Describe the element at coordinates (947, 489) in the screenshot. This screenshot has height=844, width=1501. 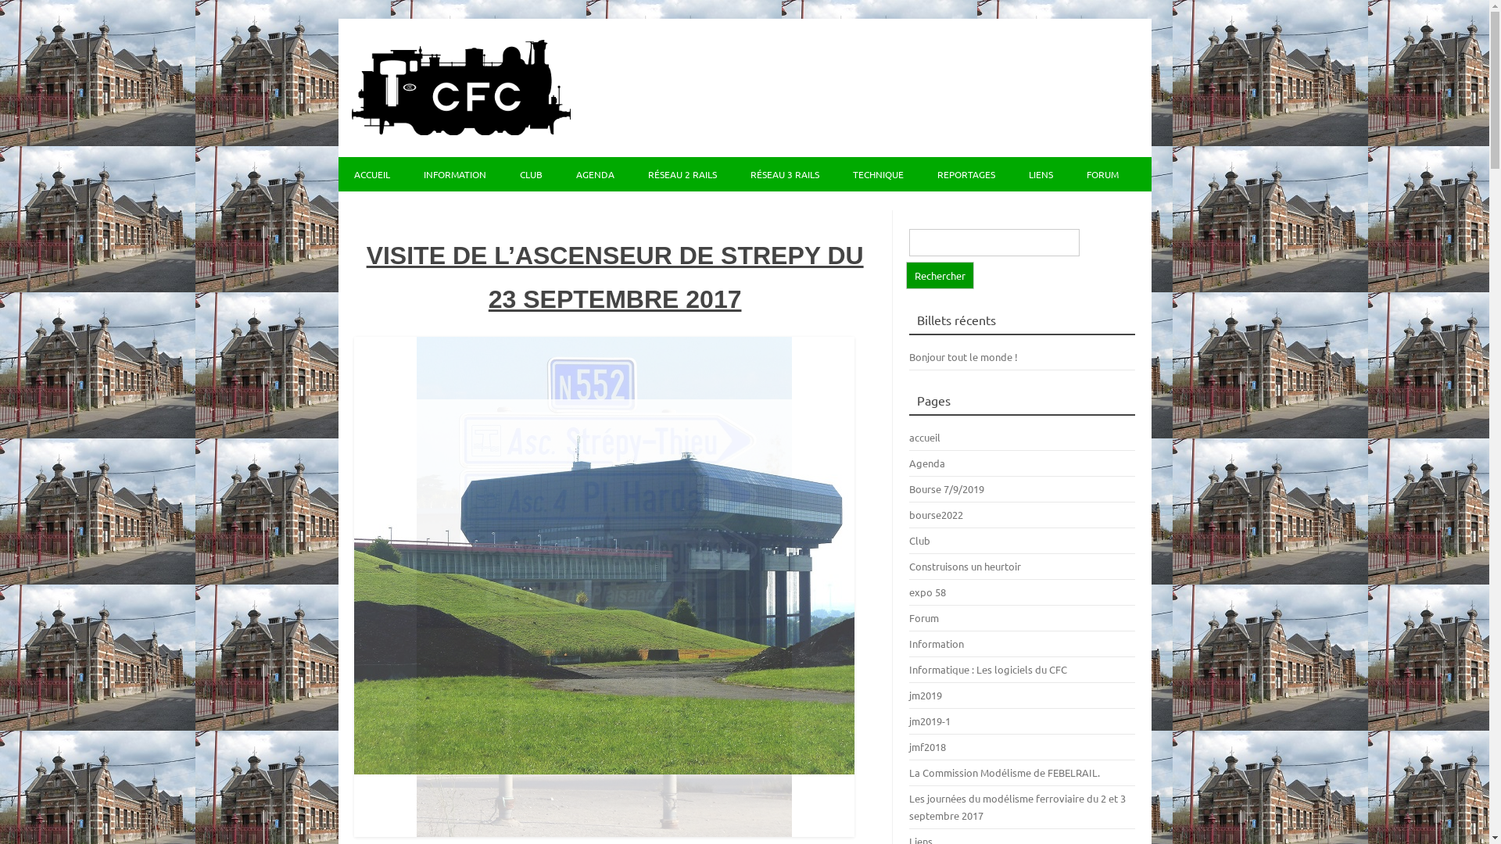
I see `Bourse 7/9/2019` at that location.